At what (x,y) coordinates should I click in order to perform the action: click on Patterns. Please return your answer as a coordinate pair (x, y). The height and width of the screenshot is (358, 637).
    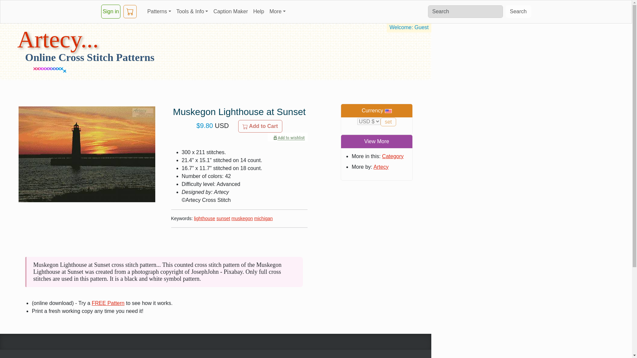
    Looking at the image, I should click on (159, 11).